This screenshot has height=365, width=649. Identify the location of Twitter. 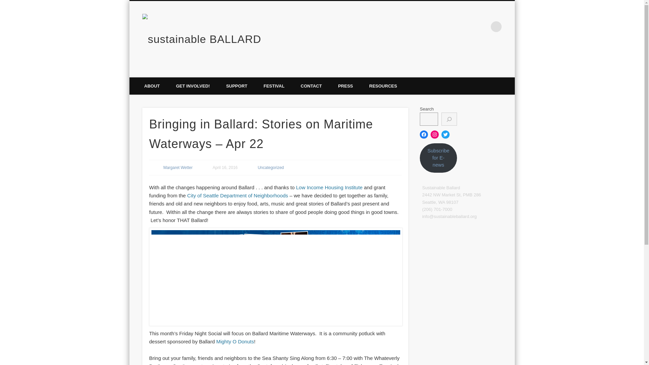
(454, 26).